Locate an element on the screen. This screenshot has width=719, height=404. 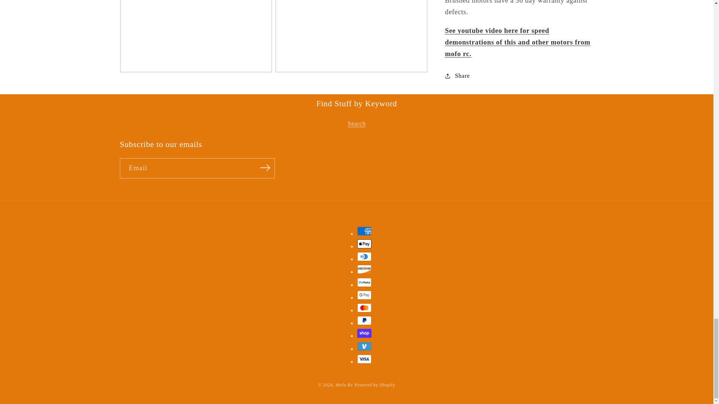
American Express is located at coordinates (364, 231).